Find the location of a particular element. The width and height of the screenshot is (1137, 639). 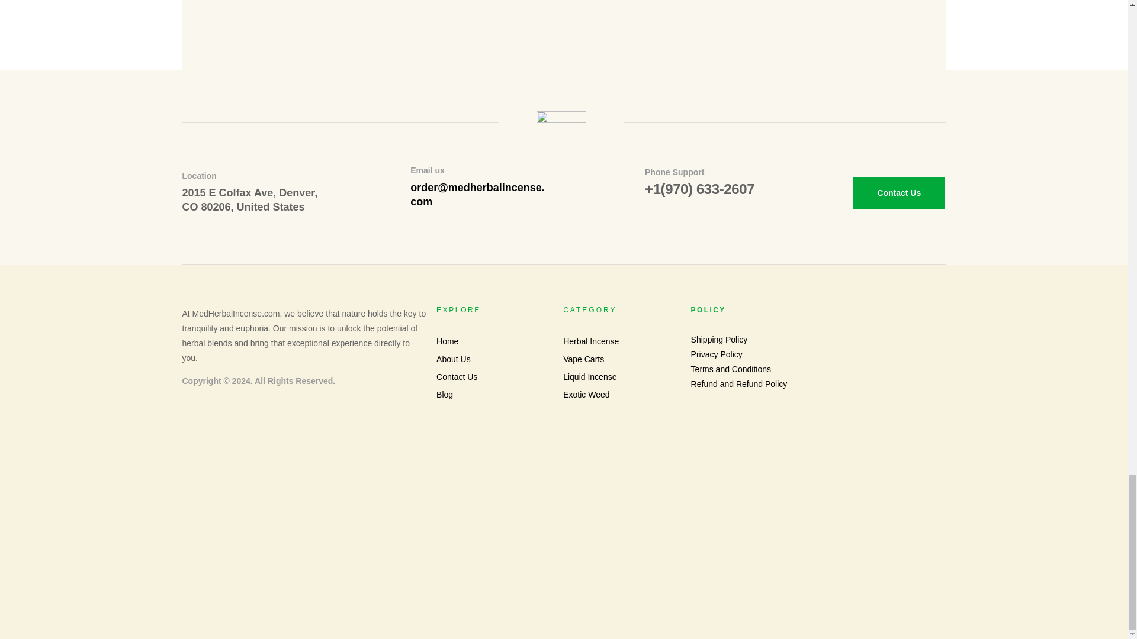

Herbal Incense is located at coordinates (622, 341).